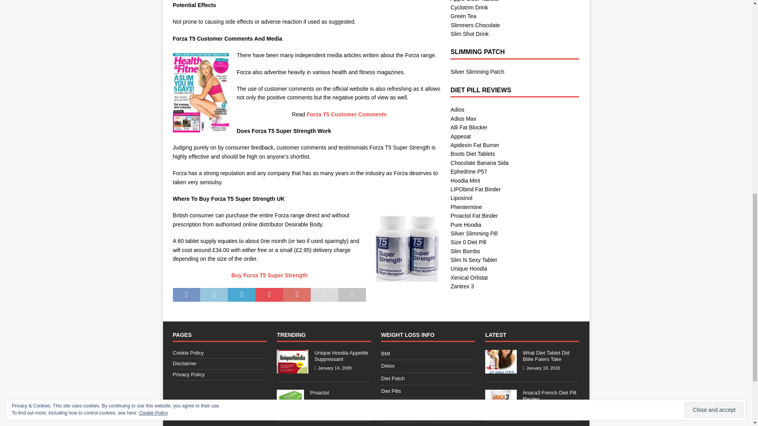  Describe the element at coordinates (407, 247) in the screenshot. I see `Buy T5 SS` at that location.